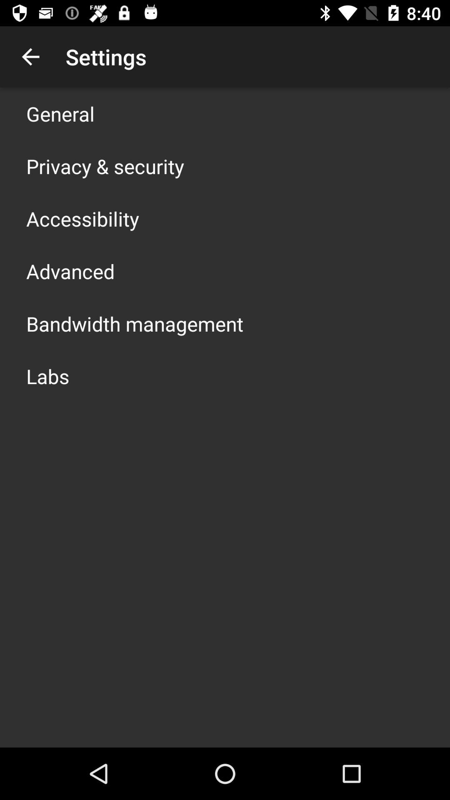 The image size is (450, 800). Describe the element at coordinates (70, 271) in the screenshot. I see `tap the app above the bandwidth management item` at that location.